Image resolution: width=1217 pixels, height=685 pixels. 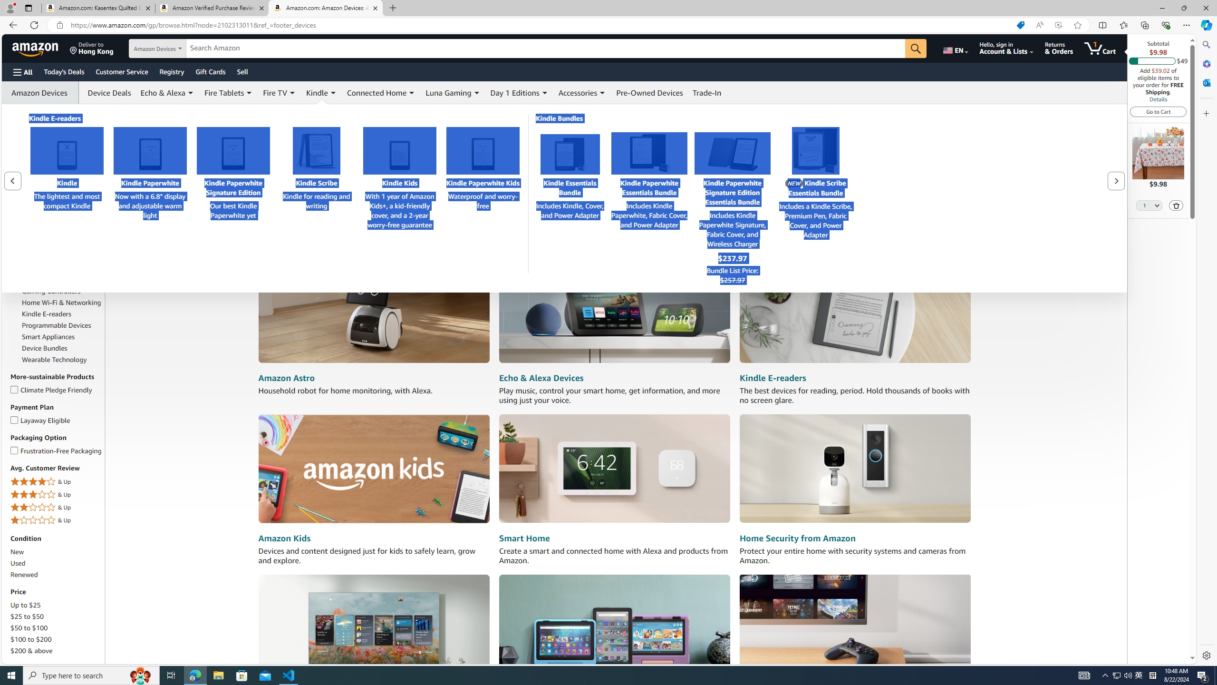 What do you see at coordinates (317, 92) in the screenshot?
I see `Kindle` at bounding box center [317, 92].